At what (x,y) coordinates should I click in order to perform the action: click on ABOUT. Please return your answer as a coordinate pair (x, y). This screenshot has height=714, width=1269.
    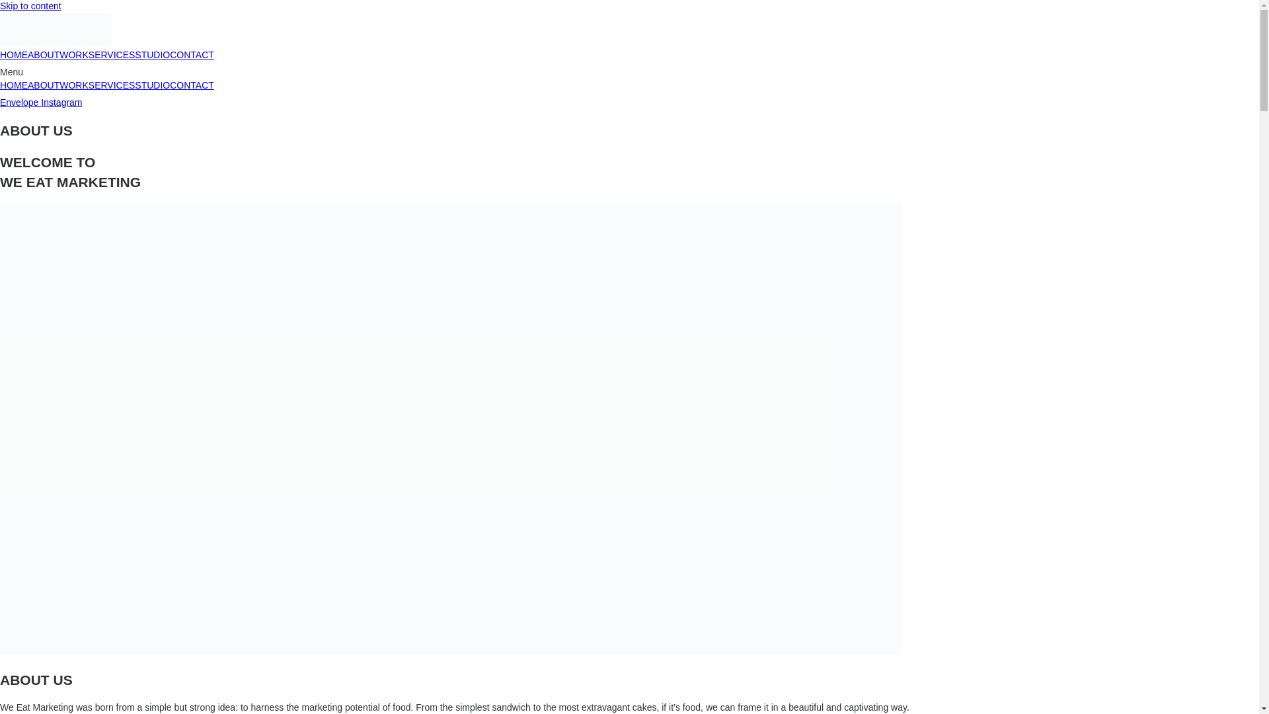
    Looking at the image, I should click on (44, 85).